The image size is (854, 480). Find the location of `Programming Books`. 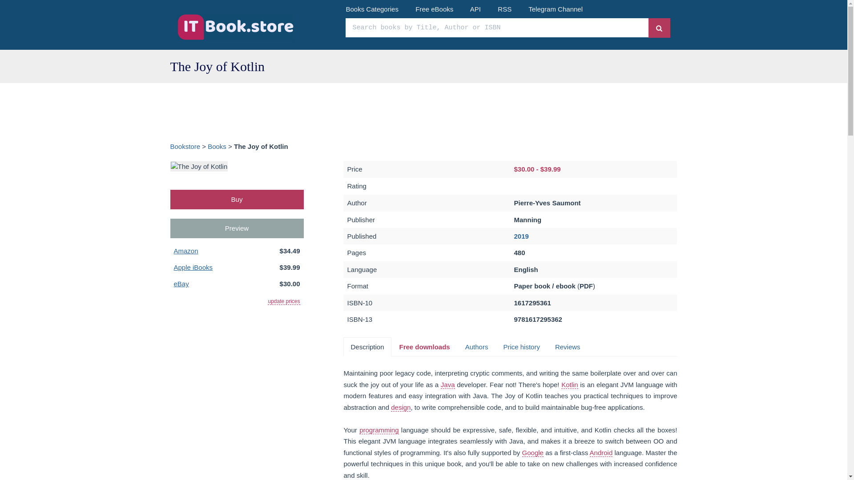

Programming Books is located at coordinates (379, 430).